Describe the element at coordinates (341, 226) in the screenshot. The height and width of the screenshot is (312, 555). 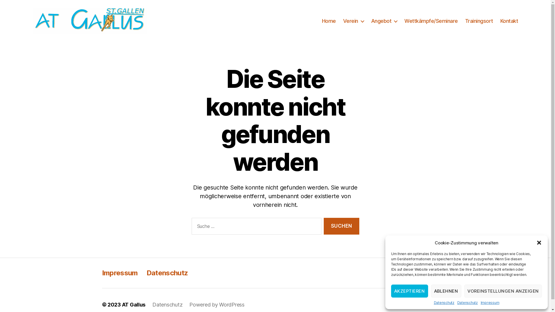
I see `Suchen` at that location.